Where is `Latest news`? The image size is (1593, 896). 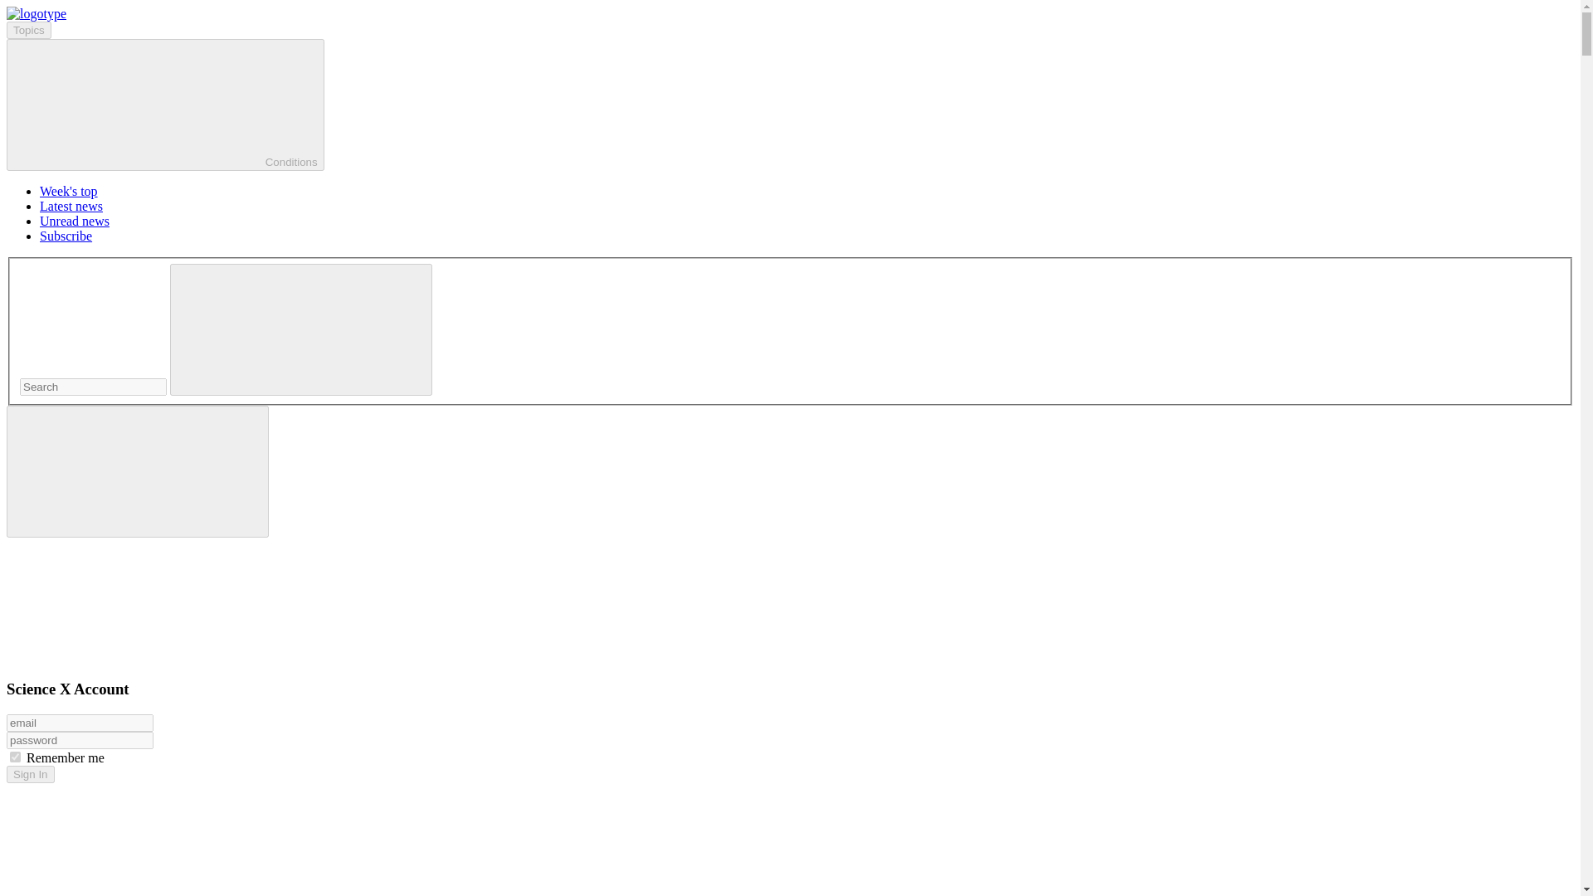
Latest news is located at coordinates (71, 206).